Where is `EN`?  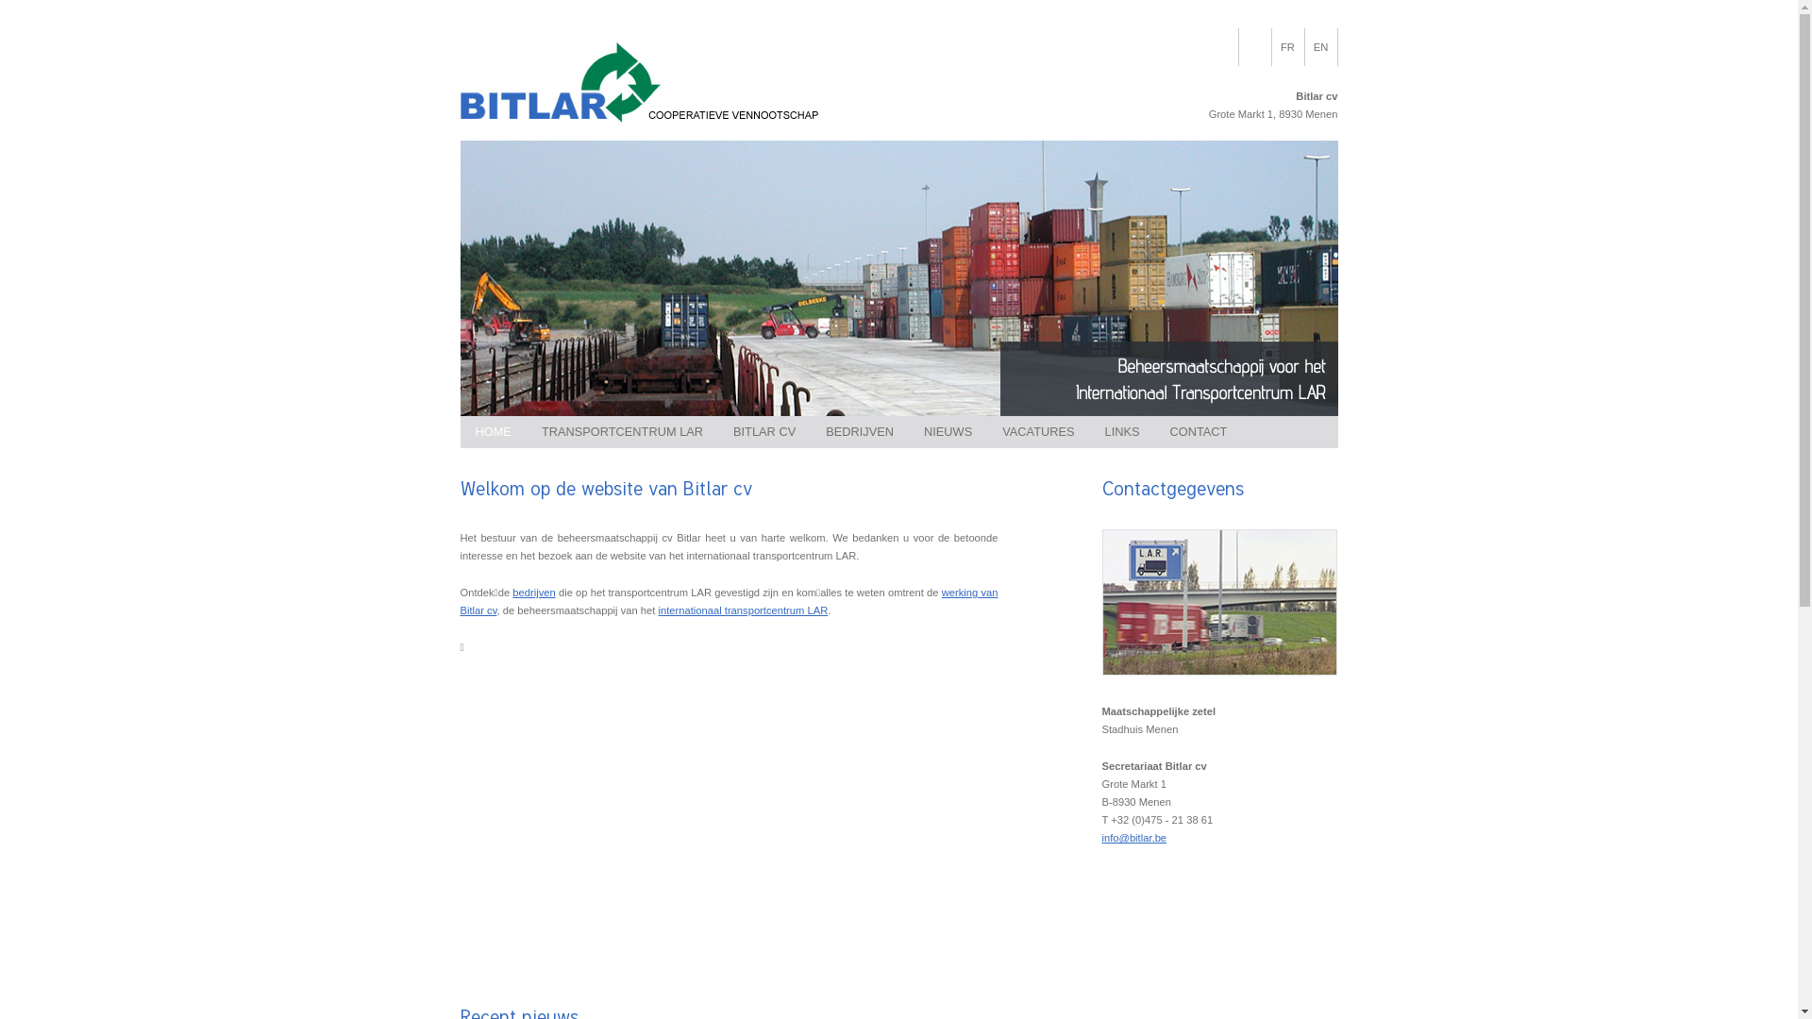
EN is located at coordinates (1320, 47).